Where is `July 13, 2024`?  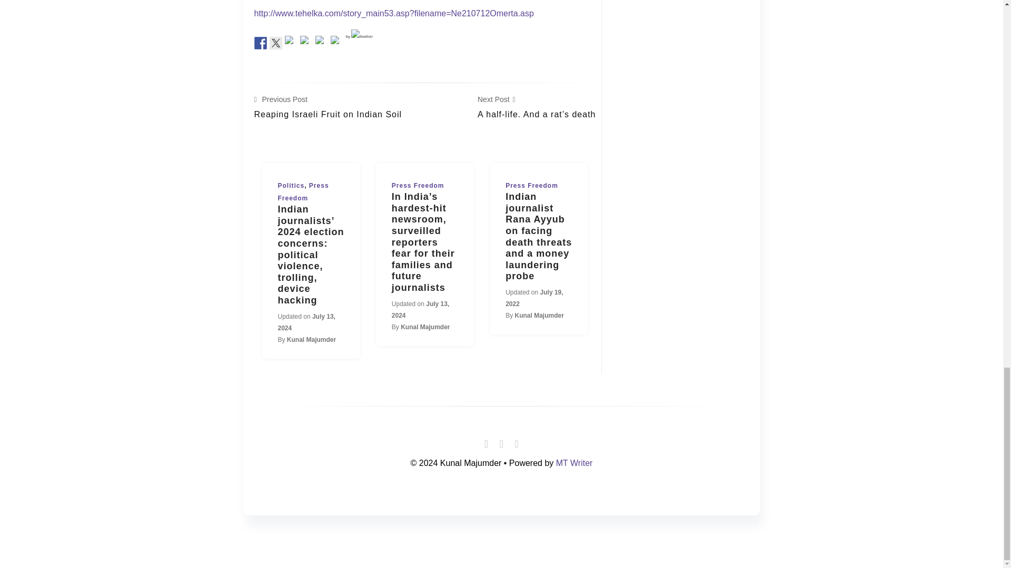 July 13, 2024 is located at coordinates (292, 185).